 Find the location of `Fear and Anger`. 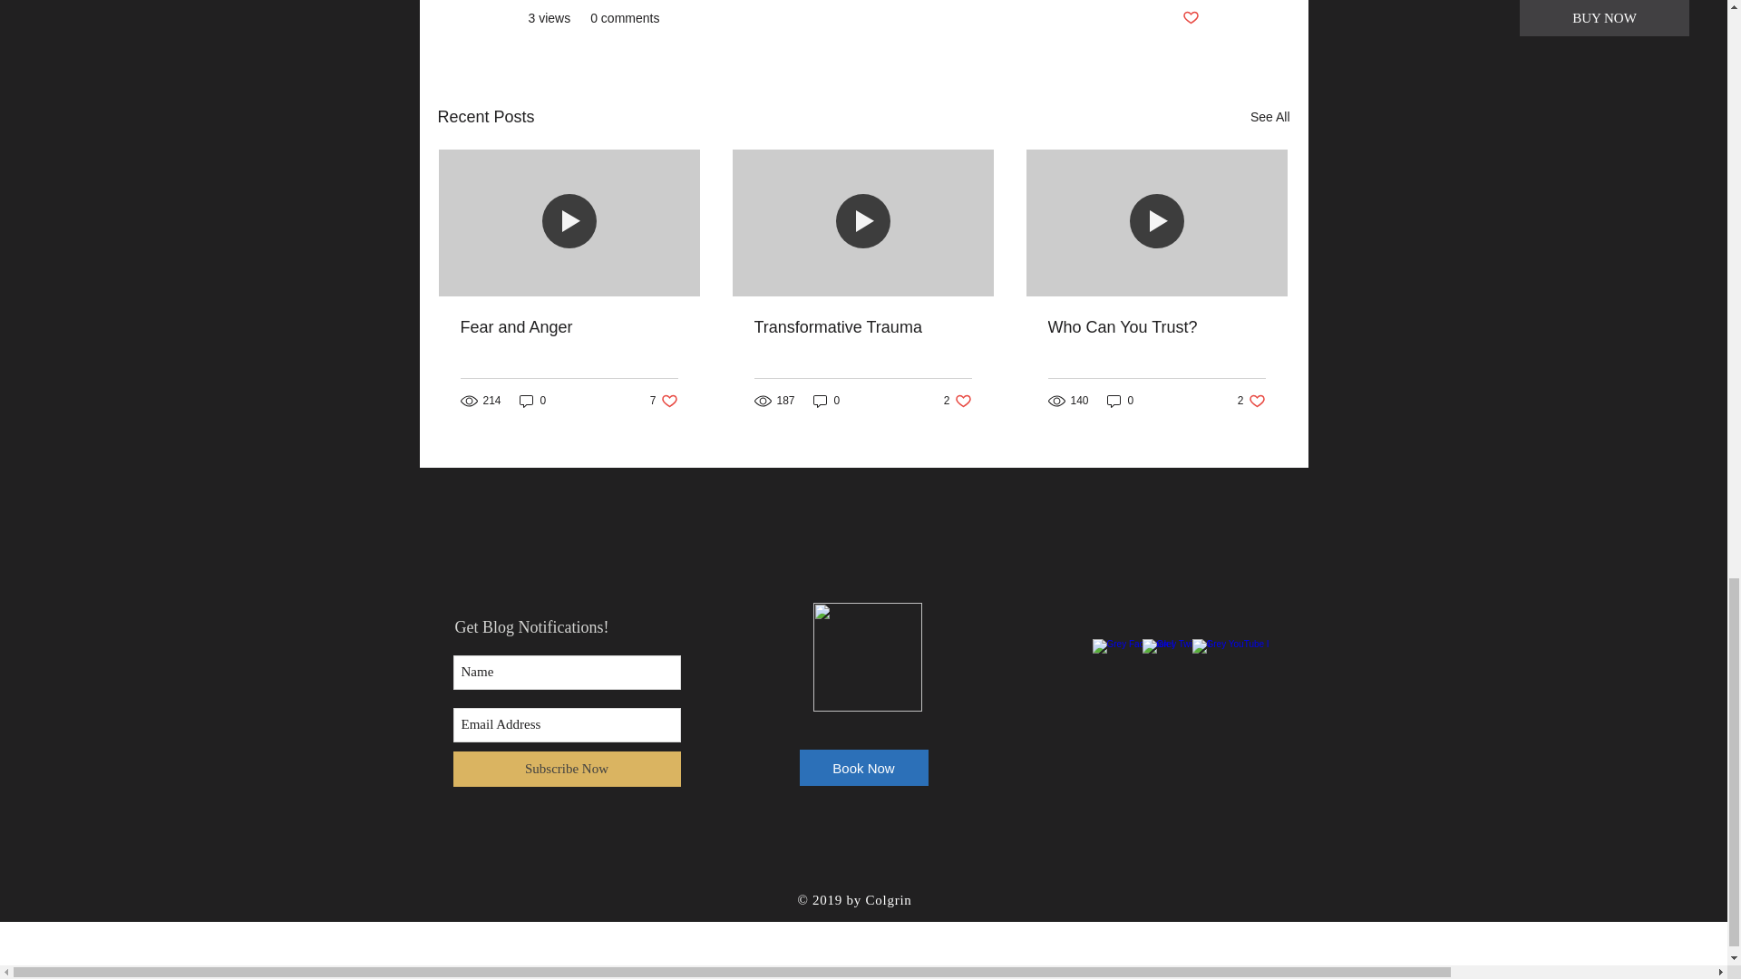

Fear and Anger is located at coordinates (1190, 18).